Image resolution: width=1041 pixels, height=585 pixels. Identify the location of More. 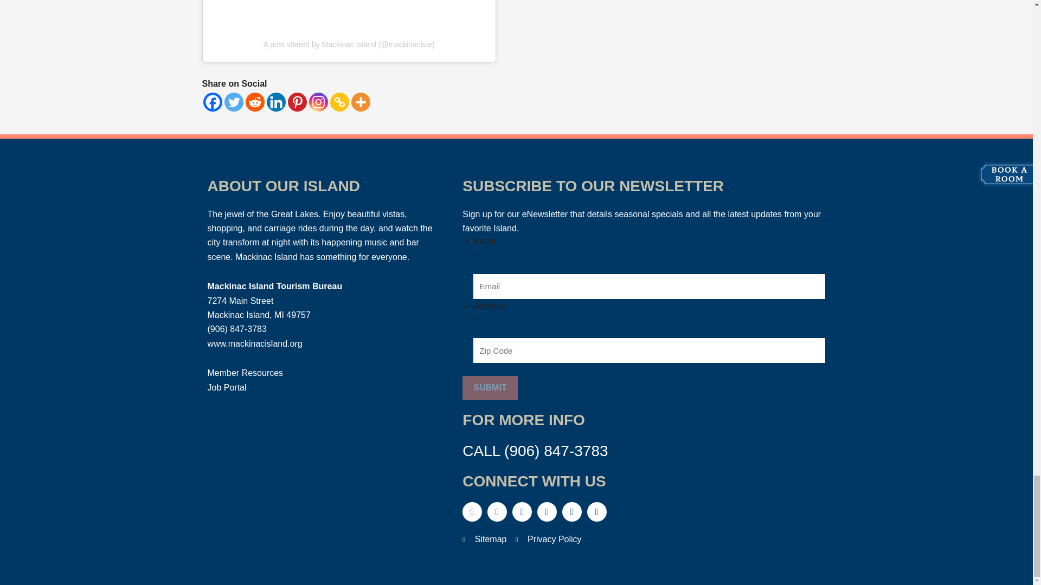
(361, 102).